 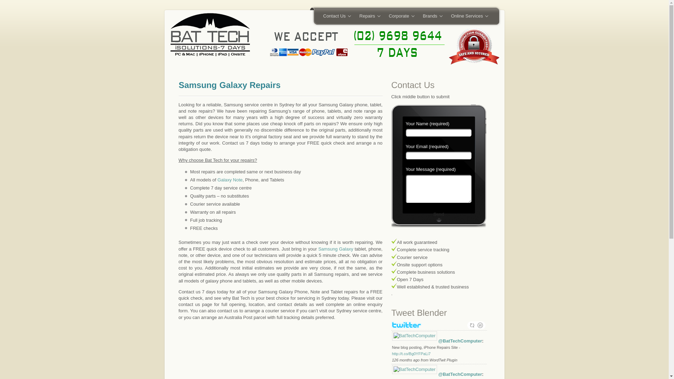 I want to click on Send, so click(x=438, y=219).